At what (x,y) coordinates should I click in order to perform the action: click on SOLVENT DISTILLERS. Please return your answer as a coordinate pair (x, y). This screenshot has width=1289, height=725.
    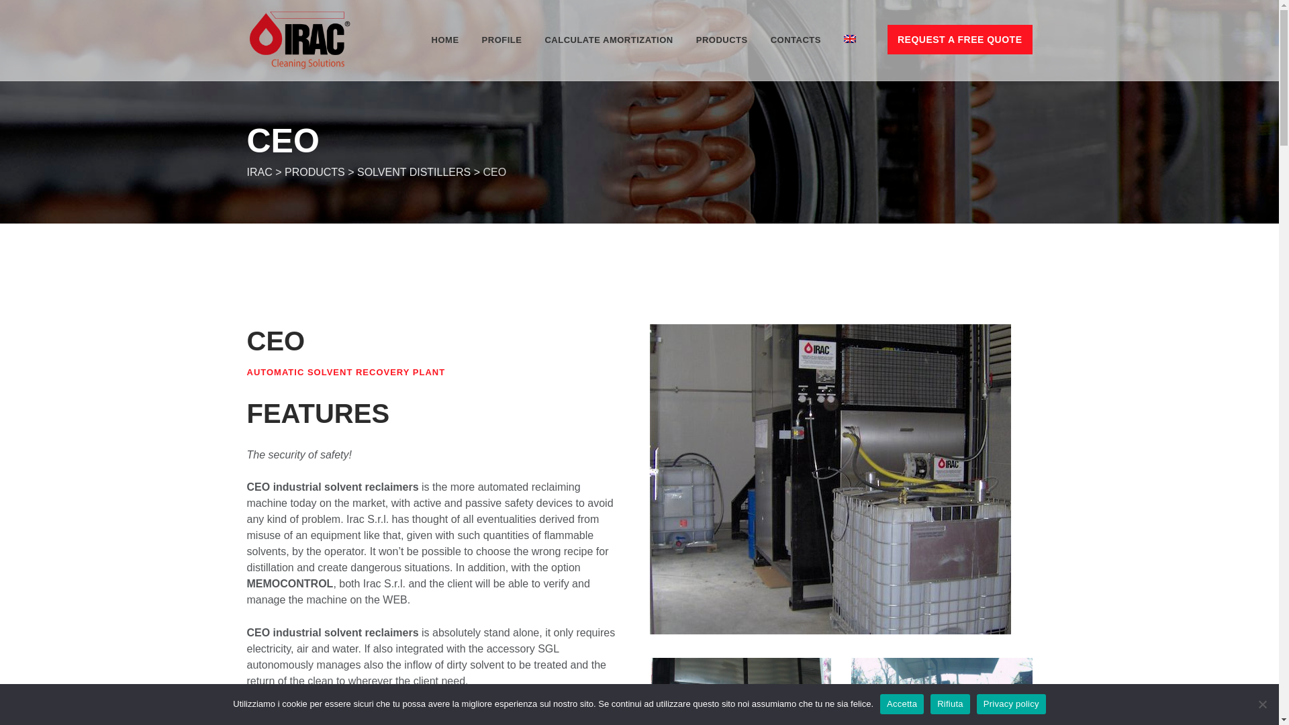
    Looking at the image, I should click on (414, 172).